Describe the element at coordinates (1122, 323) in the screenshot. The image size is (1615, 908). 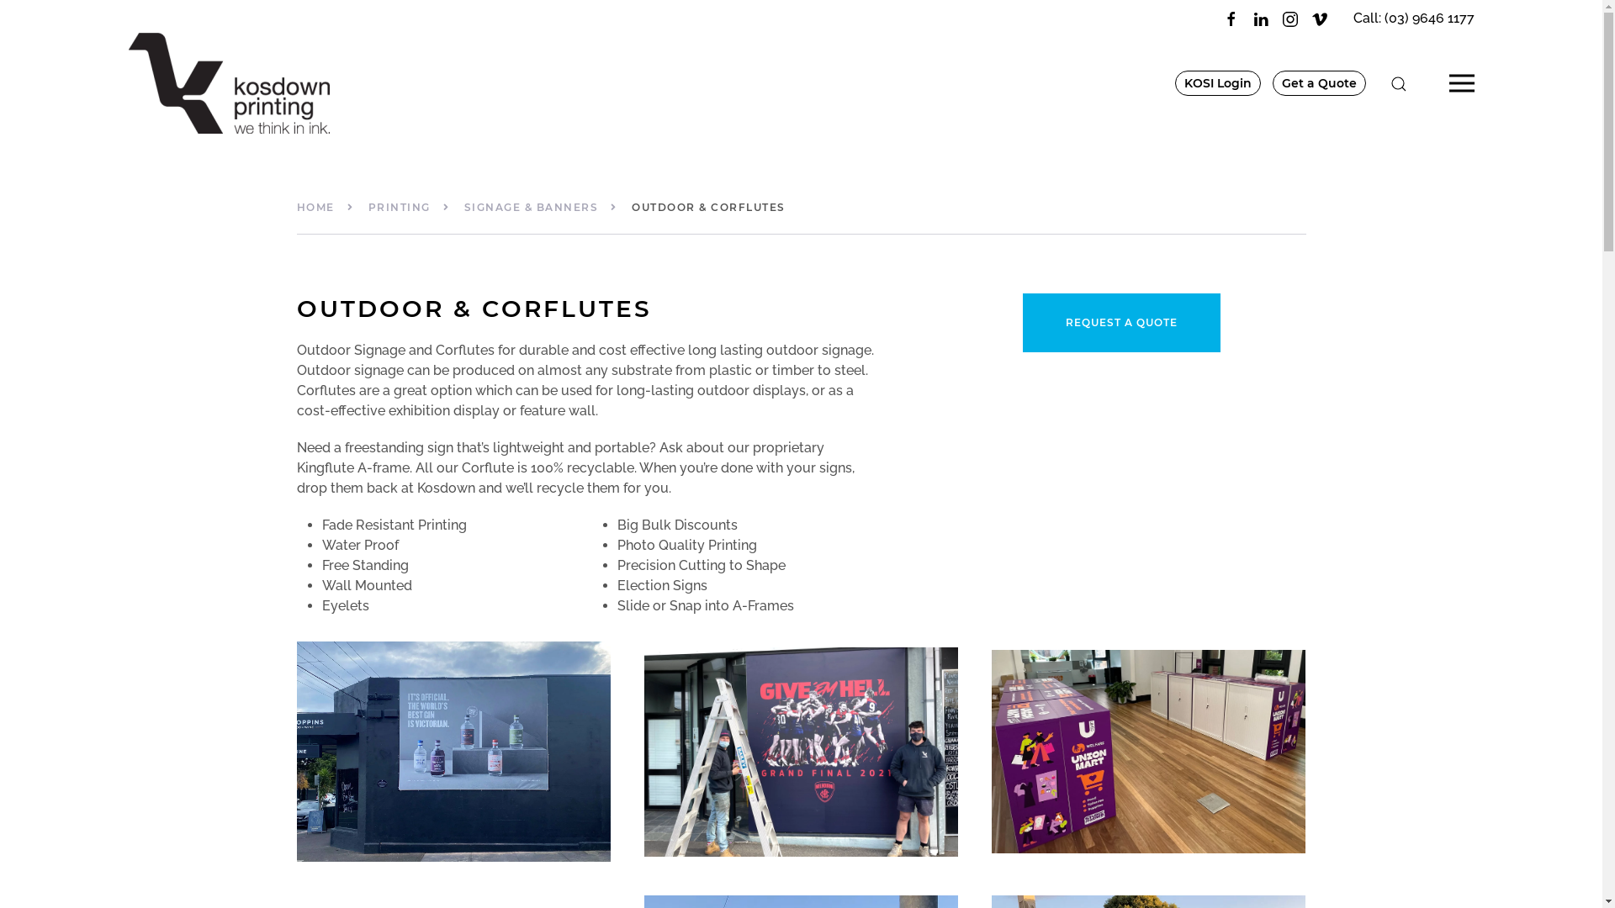
I see `REQUEST A QUOTE` at that location.